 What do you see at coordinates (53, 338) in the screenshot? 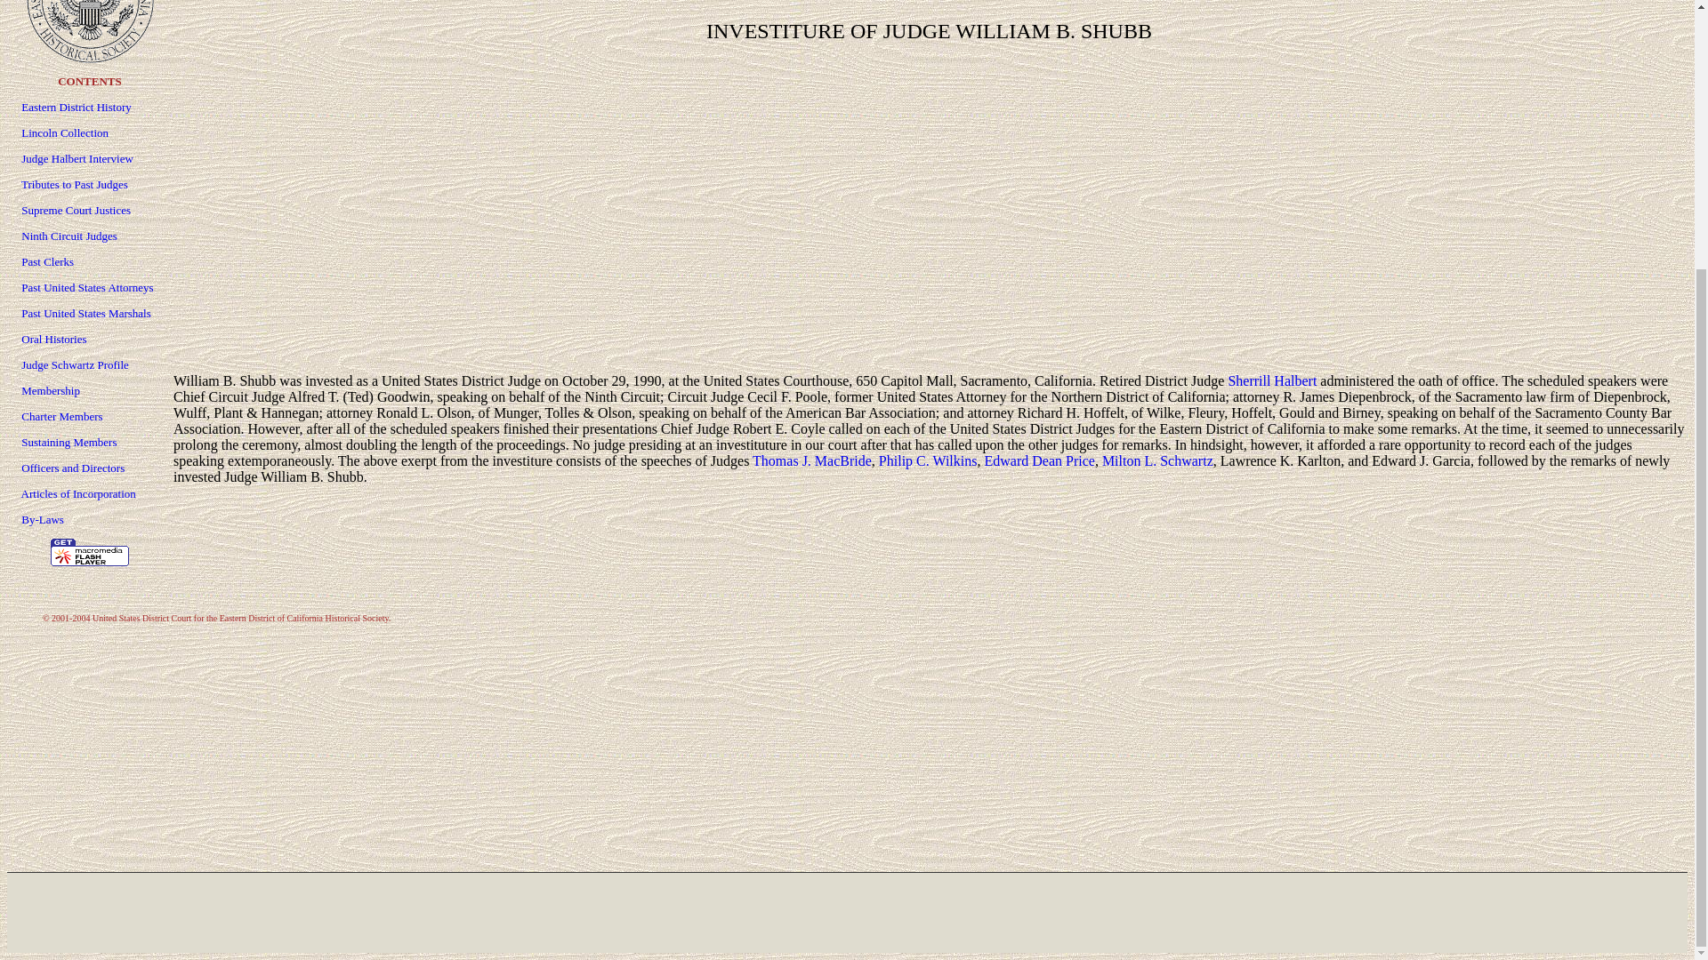
I see `Oral Histories` at bounding box center [53, 338].